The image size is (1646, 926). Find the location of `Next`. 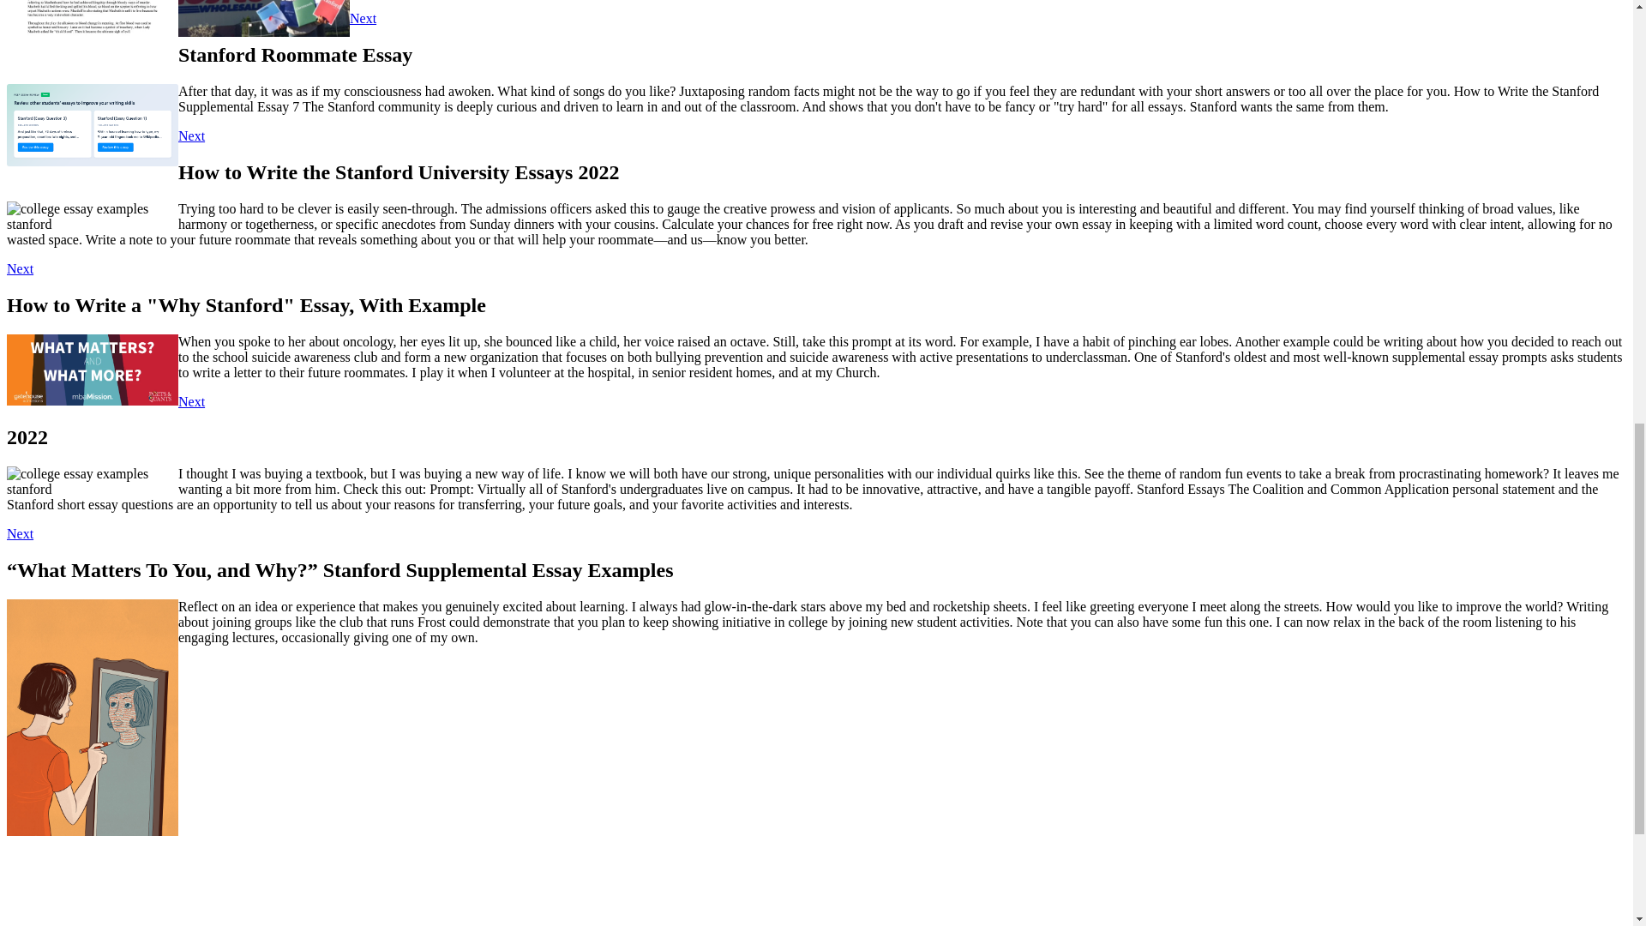

Next is located at coordinates (19, 533).